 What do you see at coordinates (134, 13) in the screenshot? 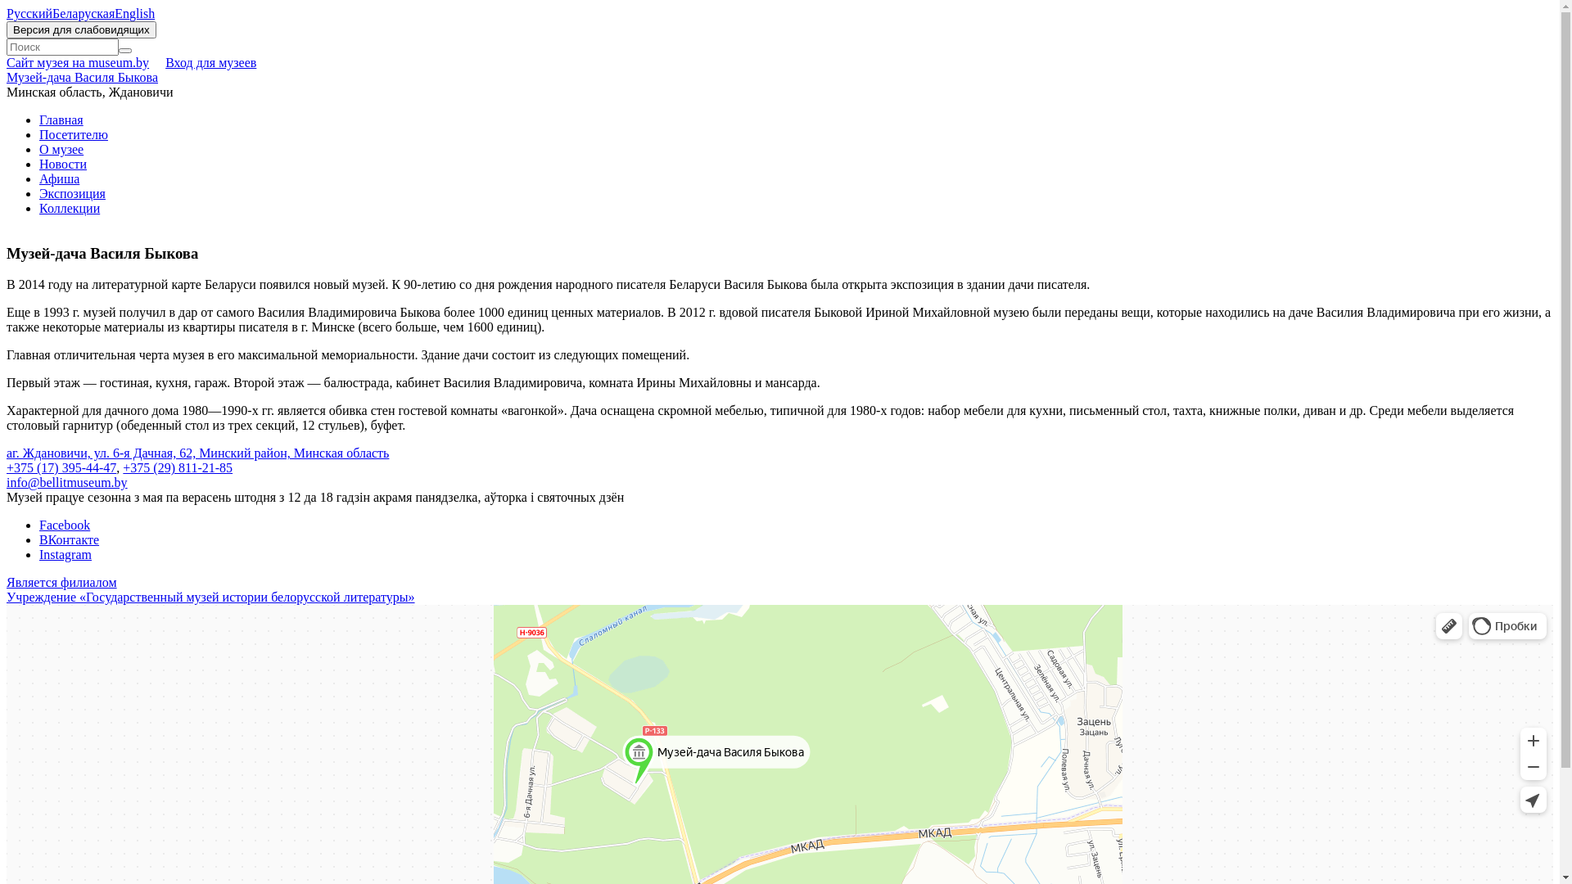
I see `English` at bounding box center [134, 13].